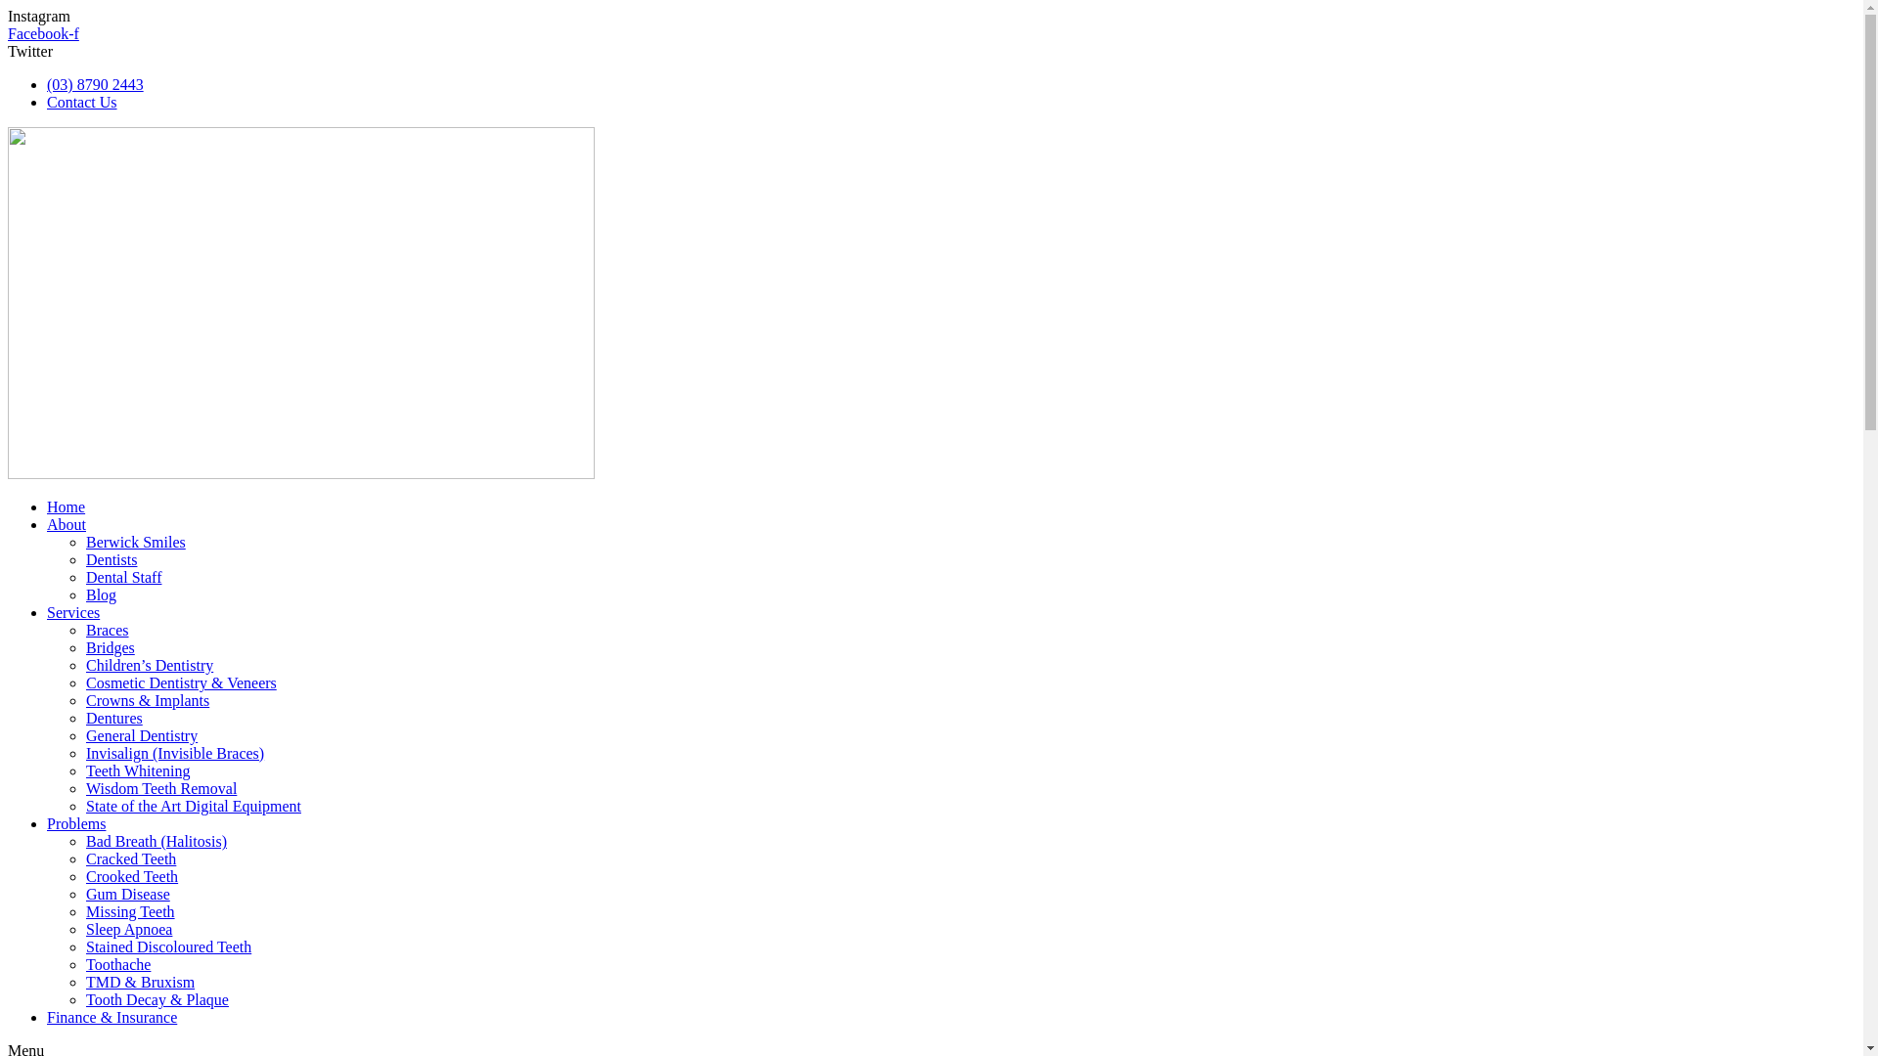 This screenshot has height=1056, width=1878. What do you see at coordinates (102, 594) in the screenshot?
I see `Blog` at bounding box center [102, 594].